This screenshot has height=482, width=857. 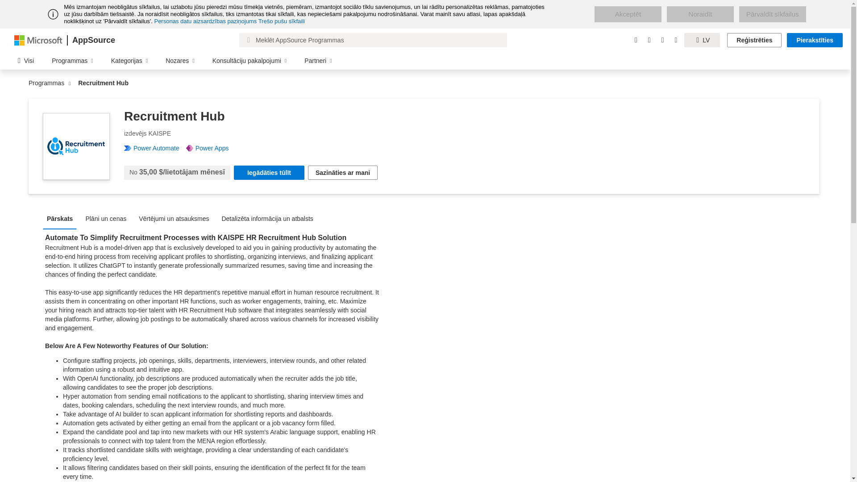 What do you see at coordinates (48, 83) in the screenshot?
I see `Programmas` at bounding box center [48, 83].